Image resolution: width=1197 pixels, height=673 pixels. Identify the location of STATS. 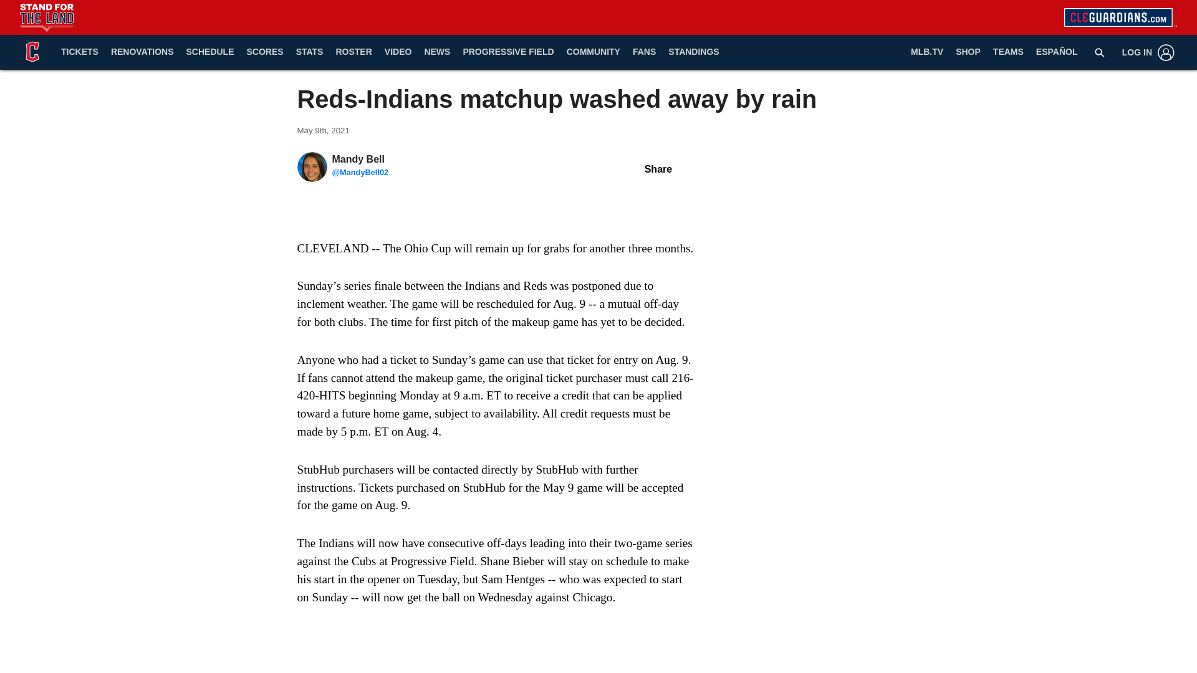
(309, 52).